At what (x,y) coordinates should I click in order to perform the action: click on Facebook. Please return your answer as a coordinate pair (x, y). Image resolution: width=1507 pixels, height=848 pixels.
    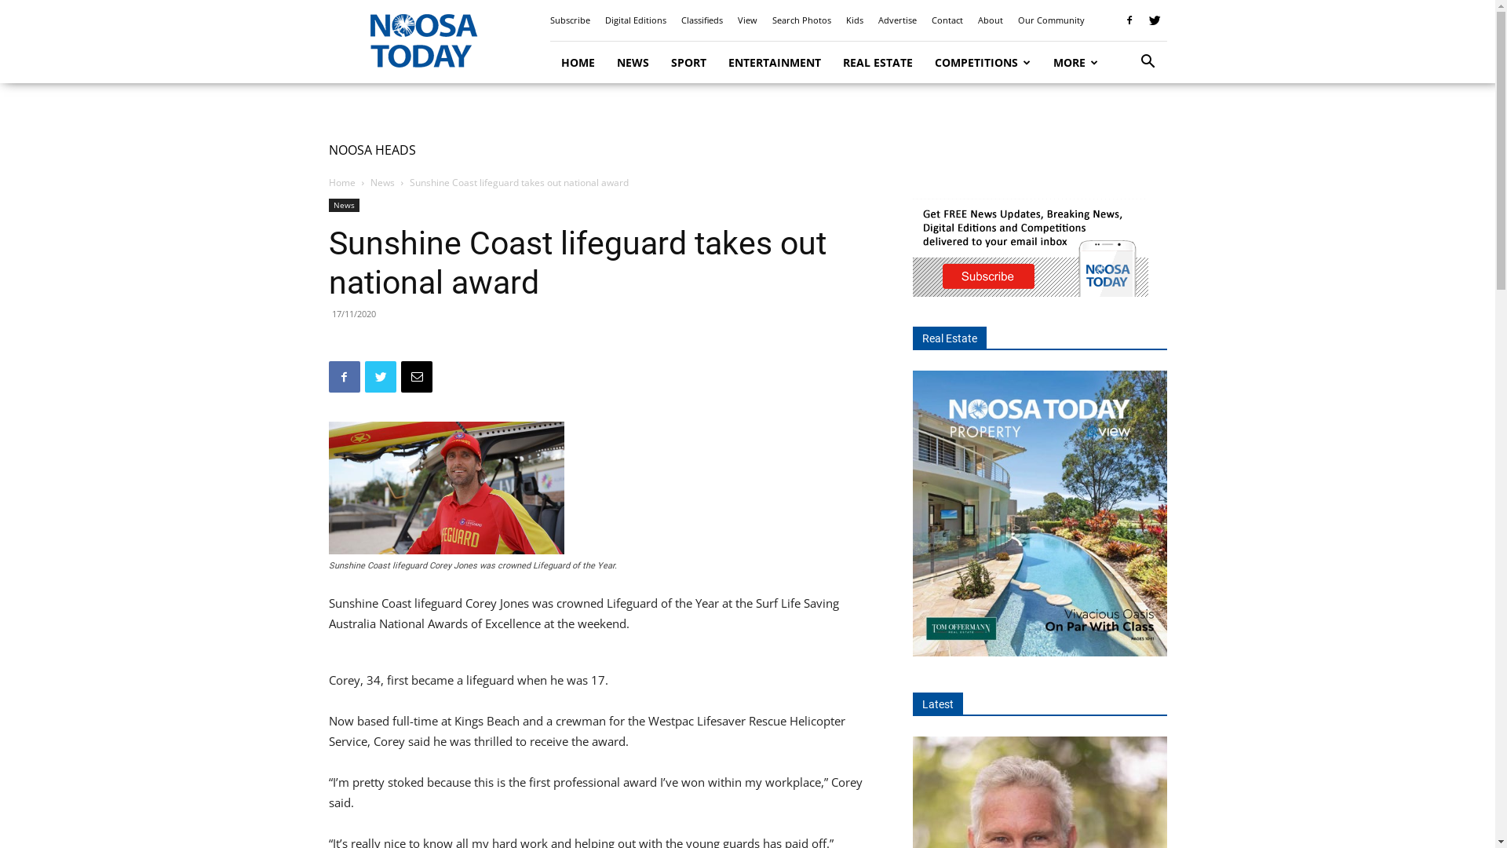
    Looking at the image, I should click on (344, 377).